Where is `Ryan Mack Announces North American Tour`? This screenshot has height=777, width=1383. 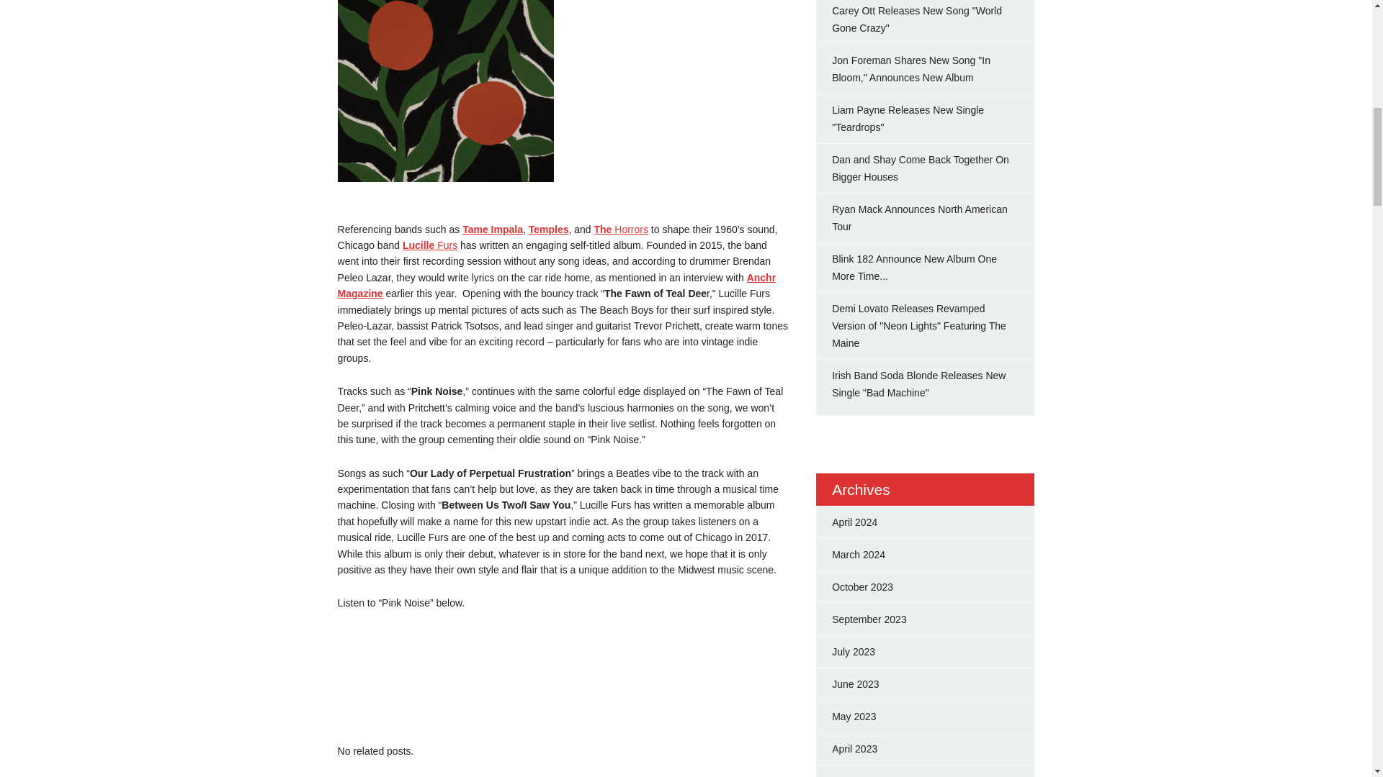 Ryan Mack Announces North American Tour is located at coordinates (920, 217).